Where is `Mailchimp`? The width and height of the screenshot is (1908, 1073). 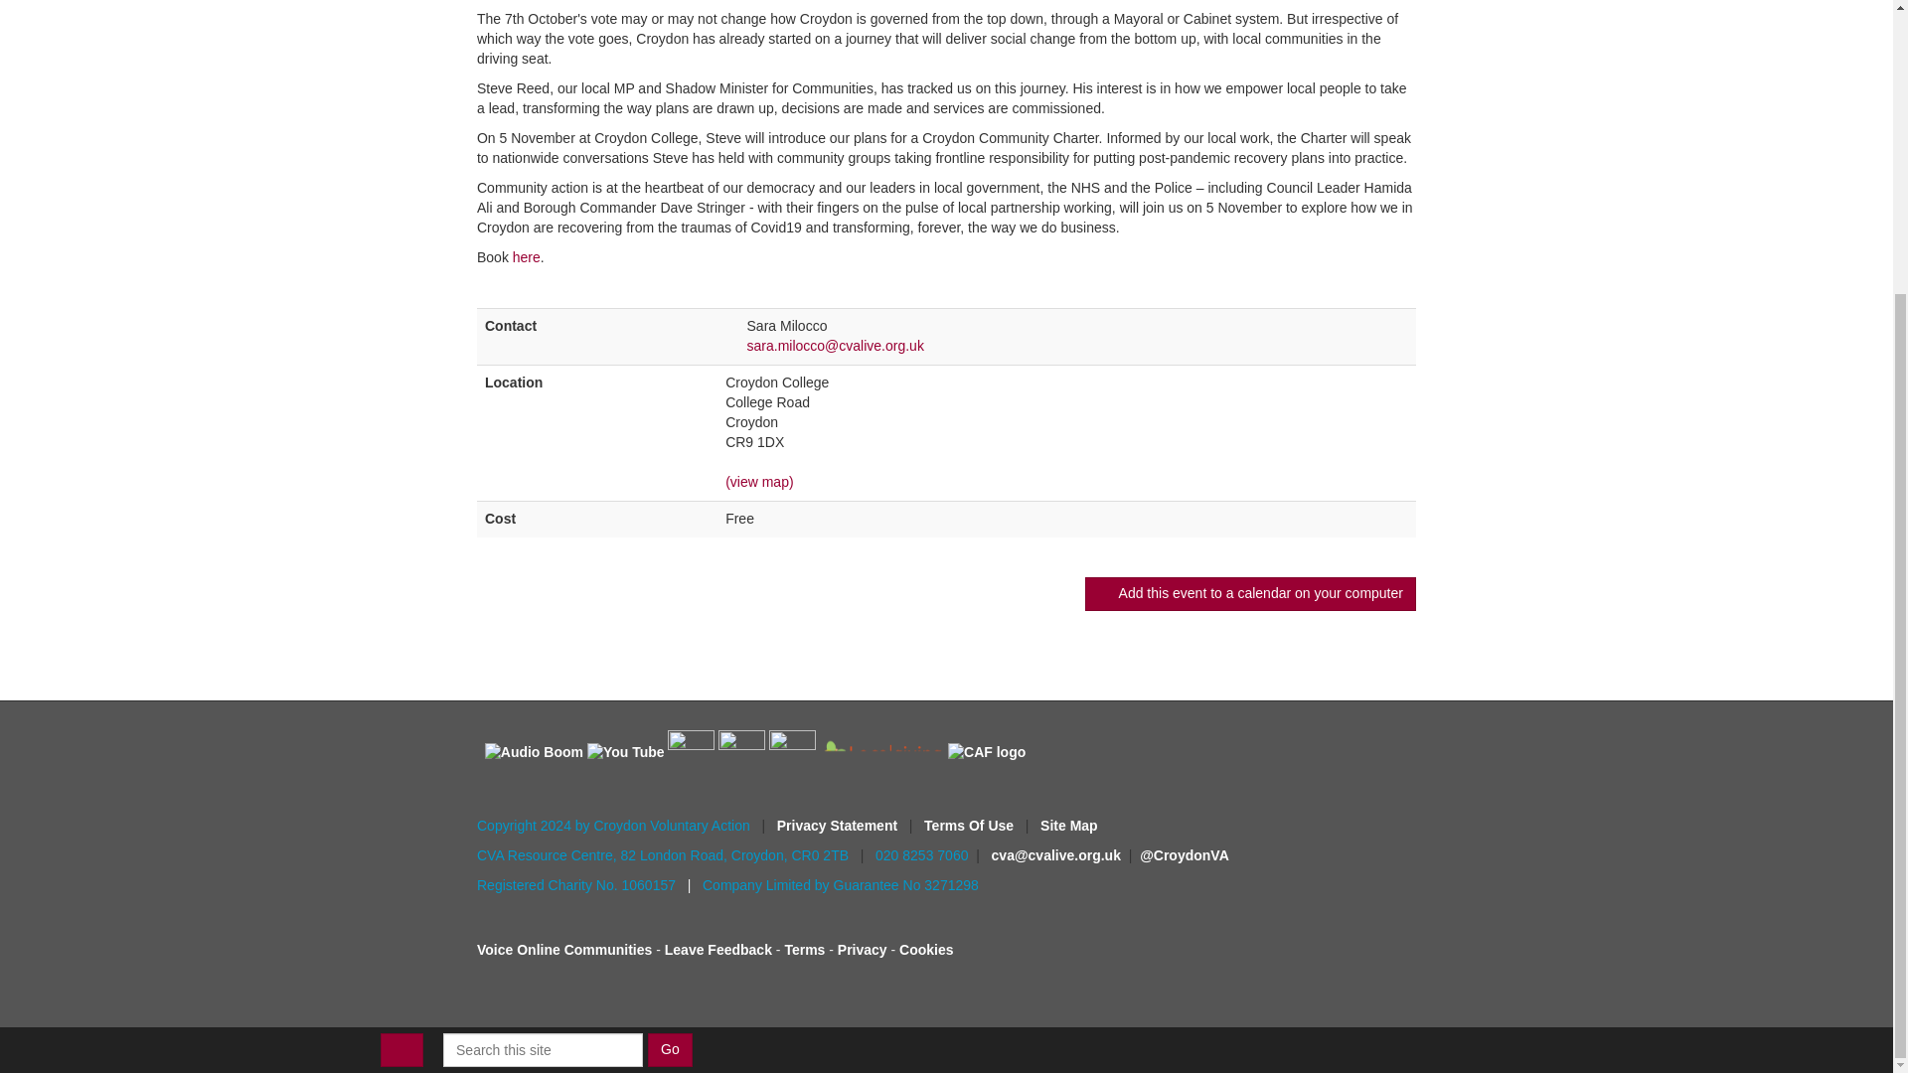 Mailchimp is located at coordinates (741, 753).